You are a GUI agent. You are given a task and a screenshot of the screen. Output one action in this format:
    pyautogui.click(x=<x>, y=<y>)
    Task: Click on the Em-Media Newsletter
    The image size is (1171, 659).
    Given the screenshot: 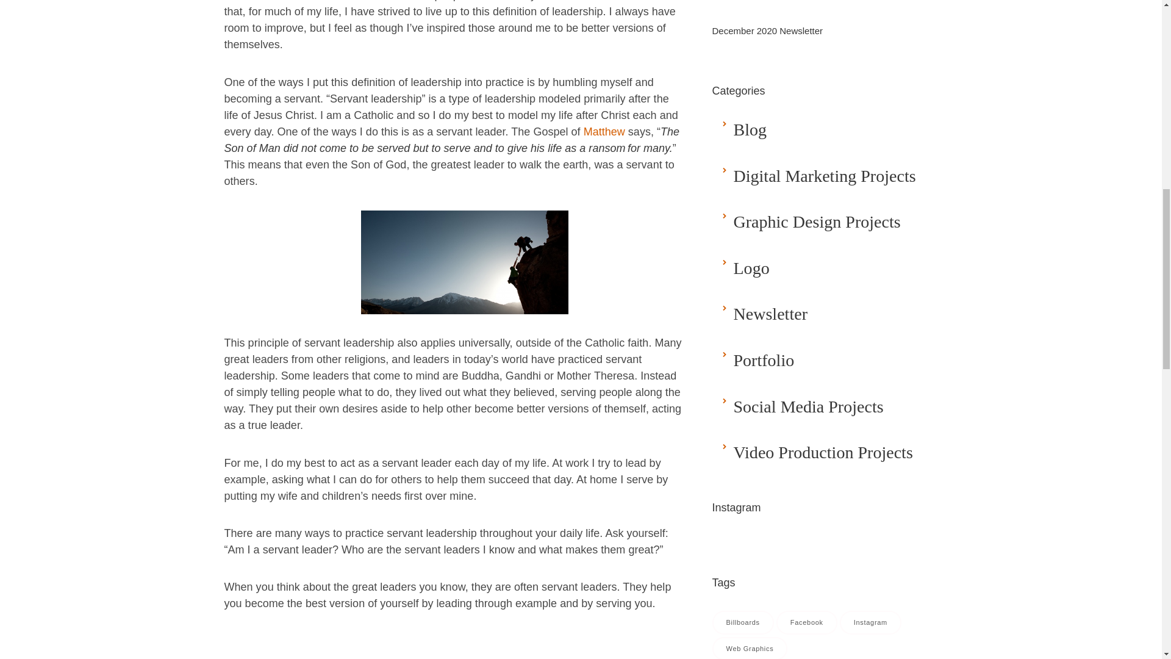 What is the action you would take?
    pyautogui.click(x=770, y=314)
    